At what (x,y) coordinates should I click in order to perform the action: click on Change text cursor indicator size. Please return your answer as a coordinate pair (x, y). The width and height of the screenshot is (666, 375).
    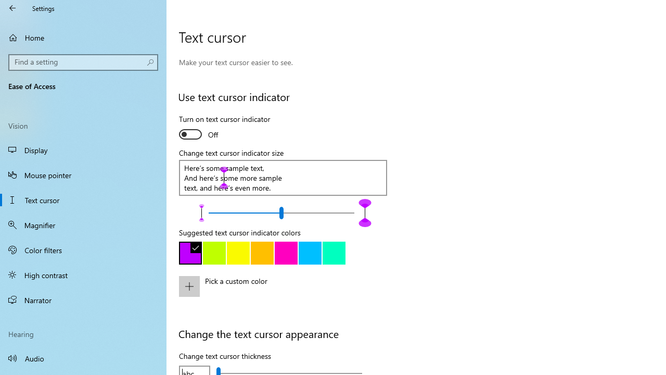
    Looking at the image, I should click on (281, 213).